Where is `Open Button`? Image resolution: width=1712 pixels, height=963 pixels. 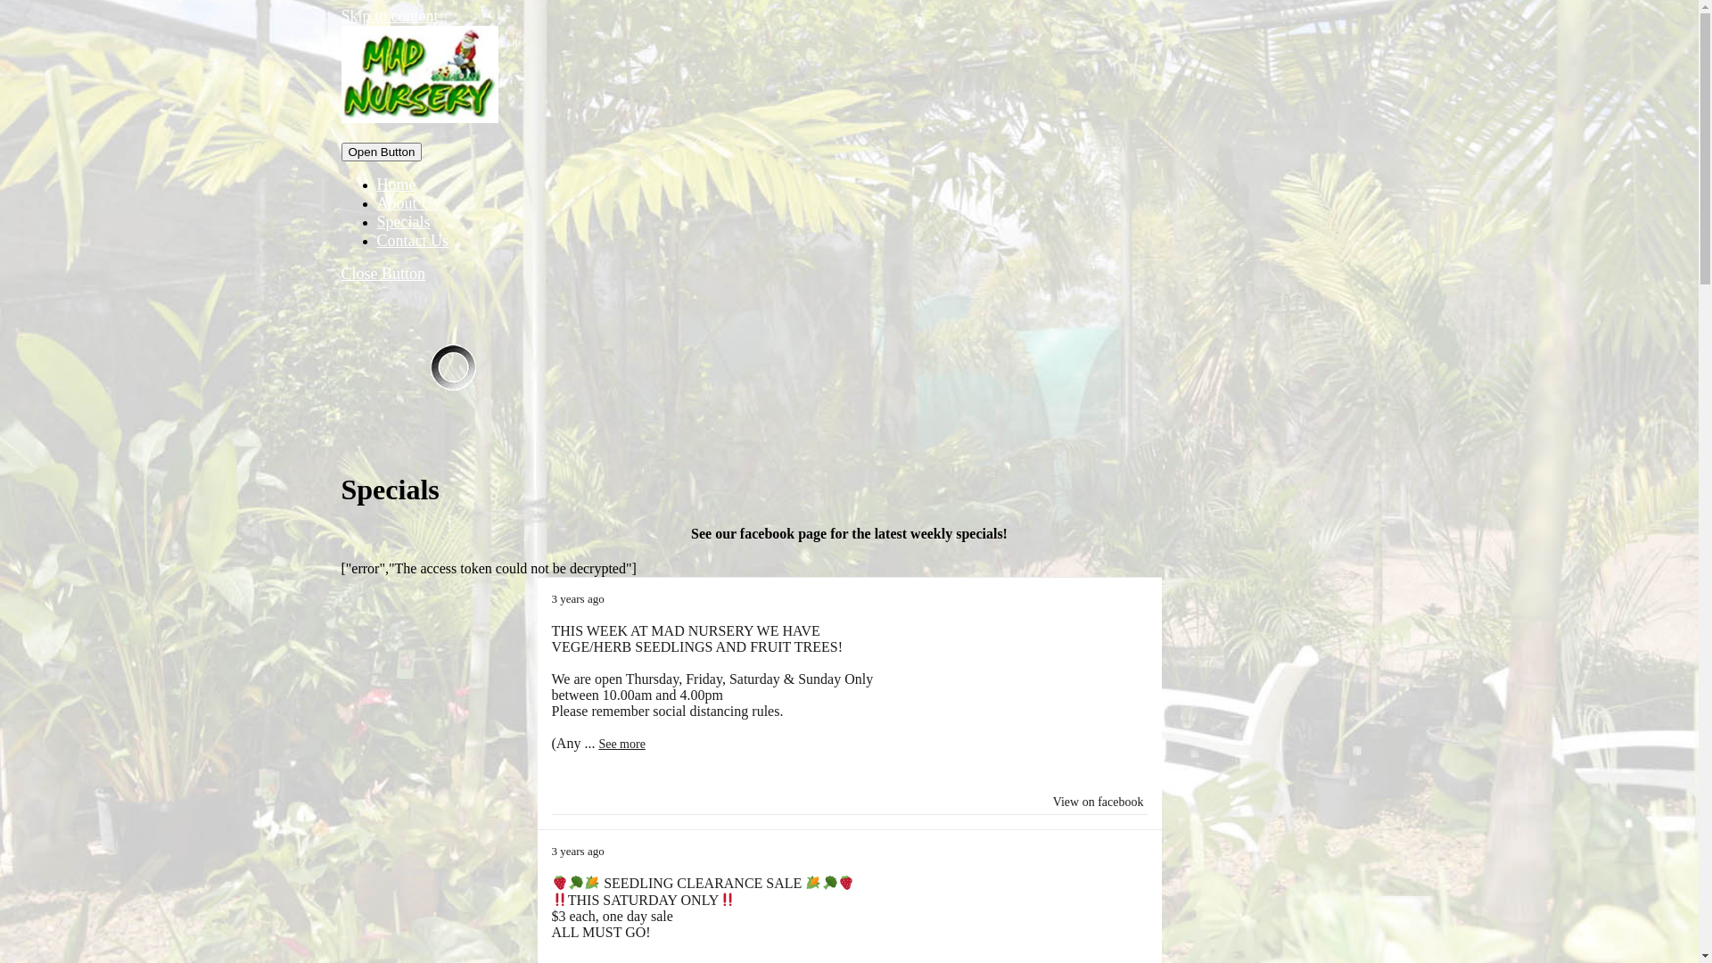 Open Button is located at coordinates (382, 152).